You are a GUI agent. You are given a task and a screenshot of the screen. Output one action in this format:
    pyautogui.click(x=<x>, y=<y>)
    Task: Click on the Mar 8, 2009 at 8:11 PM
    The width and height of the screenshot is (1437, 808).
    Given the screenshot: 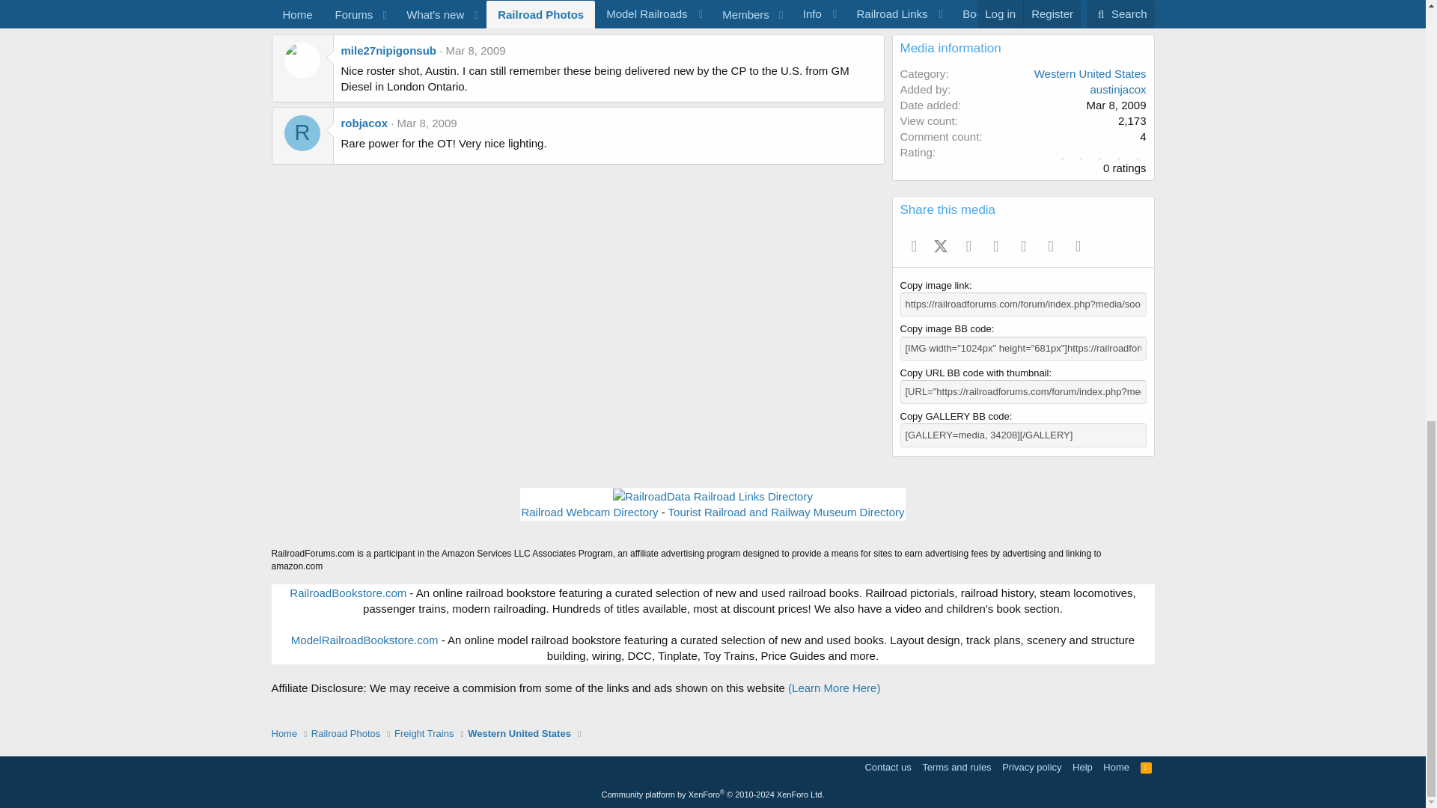 What is the action you would take?
    pyautogui.click(x=475, y=50)
    